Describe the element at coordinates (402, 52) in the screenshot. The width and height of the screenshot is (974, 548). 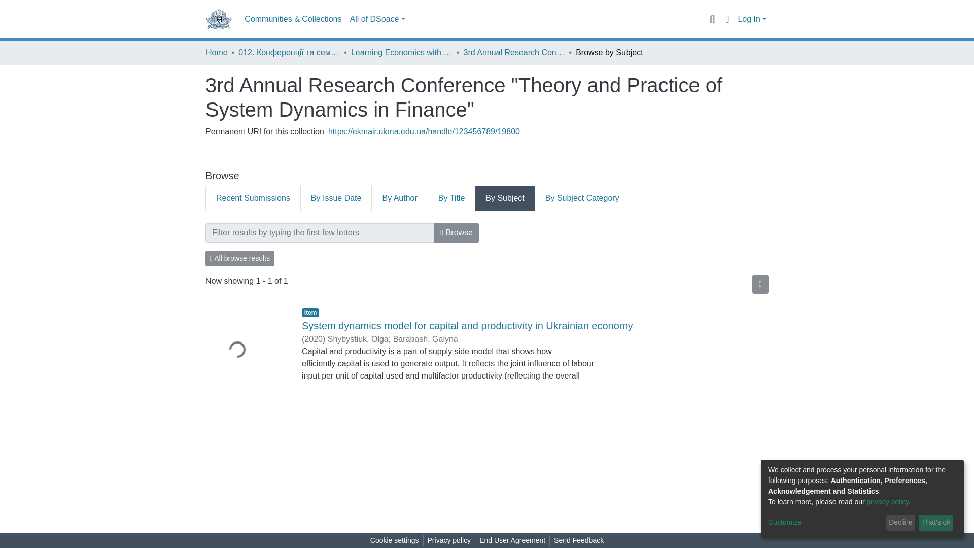
I see `Learning Economics with Dynamic Modelling` at that location.